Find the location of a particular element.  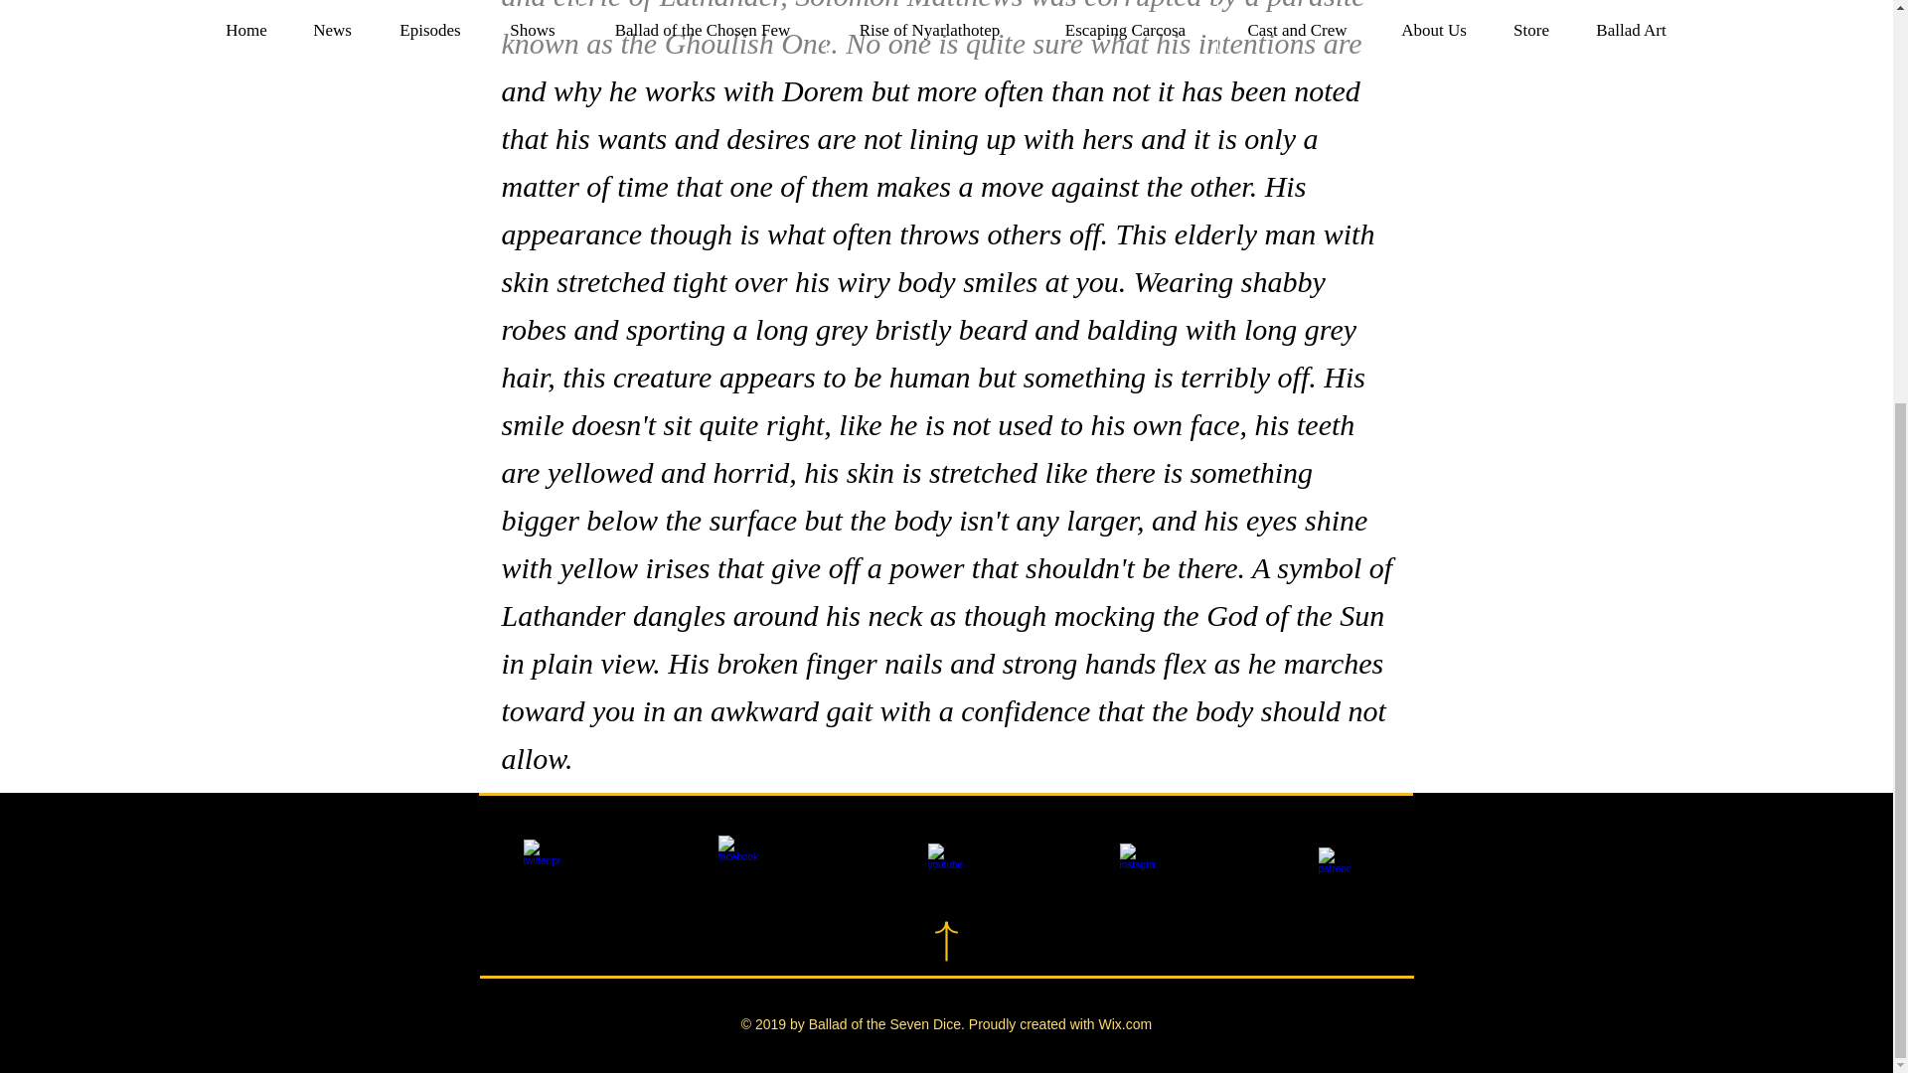

Wix.com is located at coordinates (1125, 1023).